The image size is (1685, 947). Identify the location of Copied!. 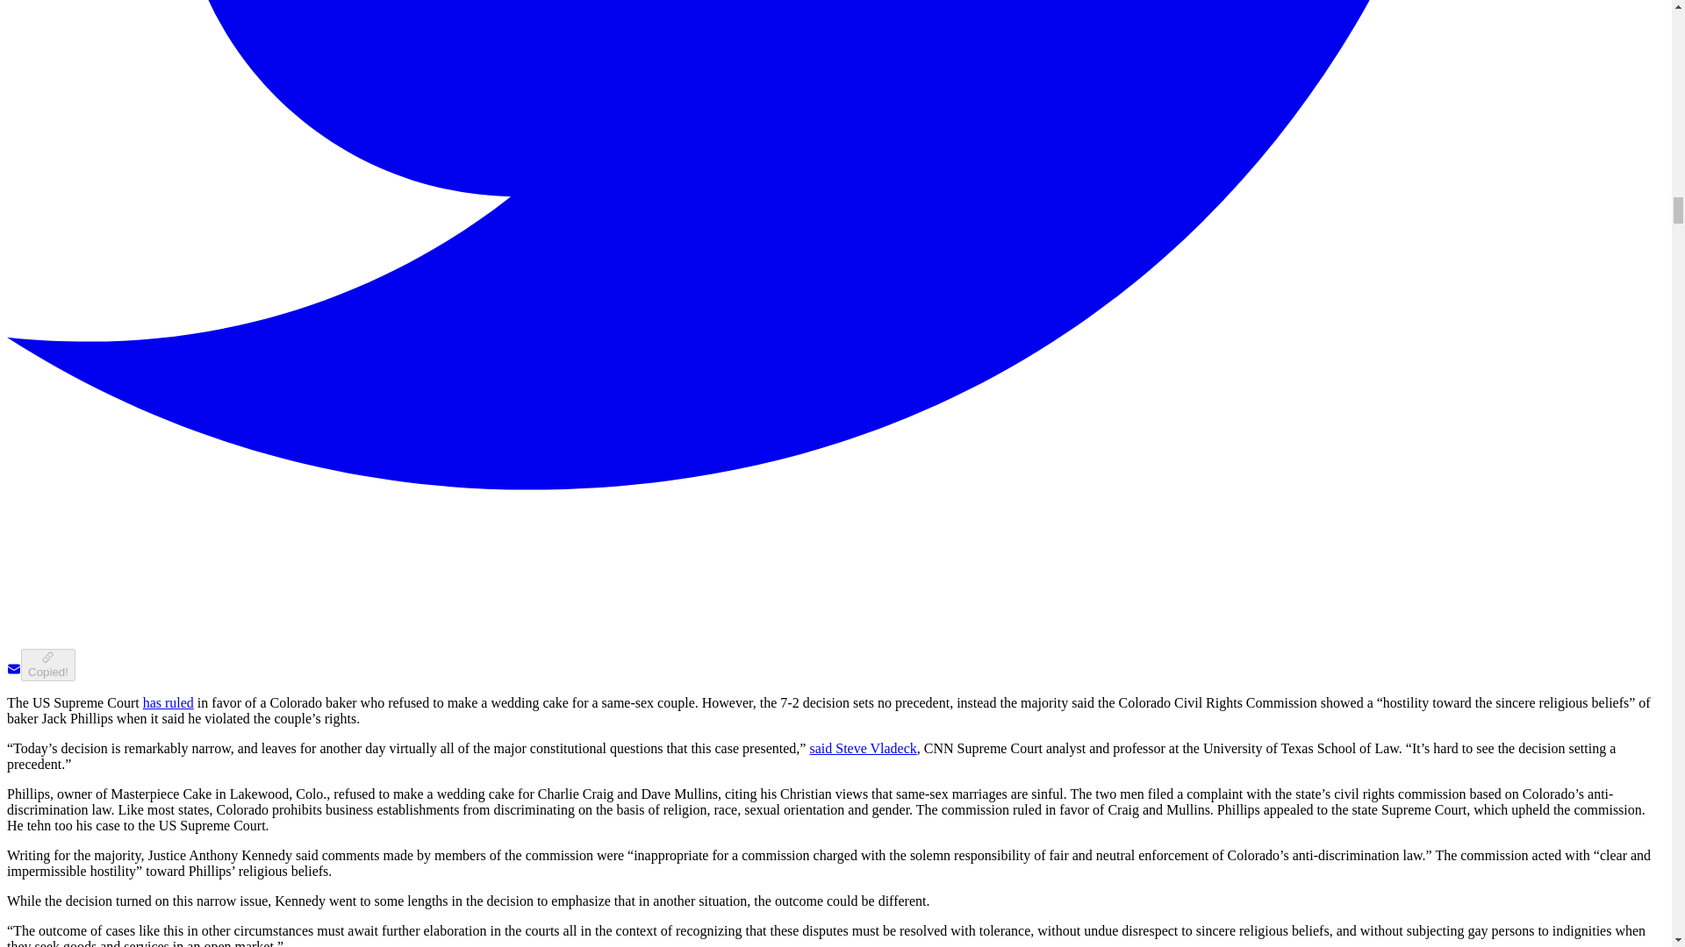
(47, 665).